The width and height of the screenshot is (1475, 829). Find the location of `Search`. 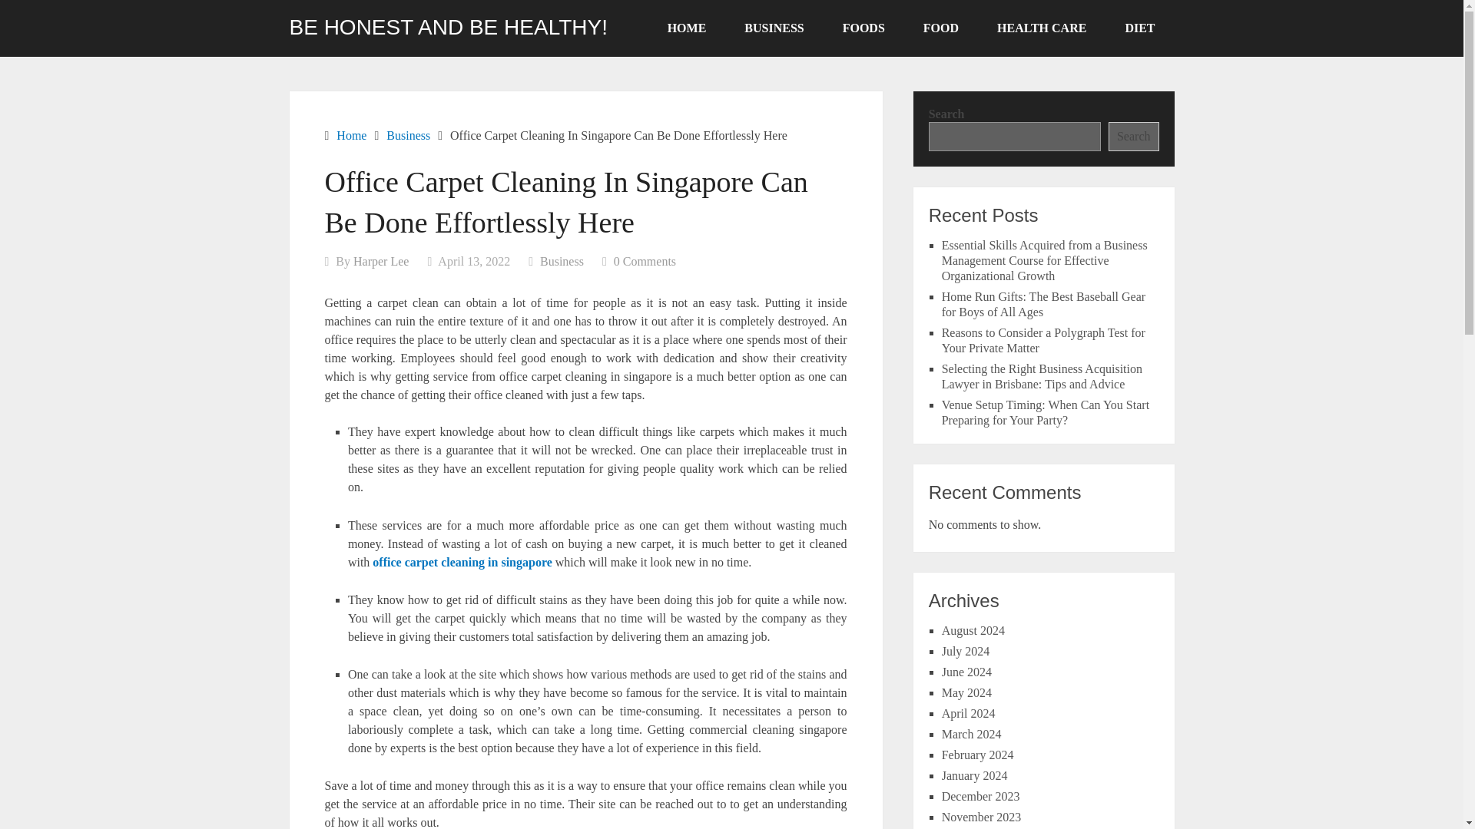

Search is located at coordinates (1134, 136).